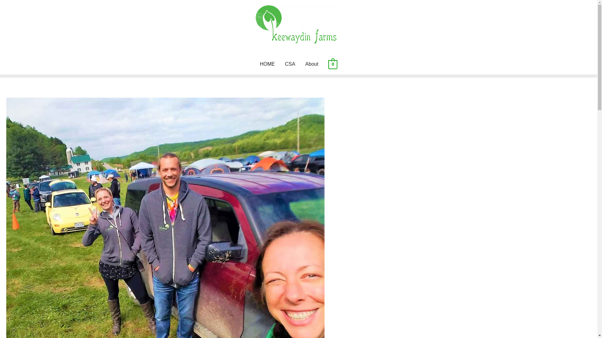 The image size is (602, 338). What do you see at coordinates (312, 64) in the screenshot?
I see `About` at bounding box center [312, 64].